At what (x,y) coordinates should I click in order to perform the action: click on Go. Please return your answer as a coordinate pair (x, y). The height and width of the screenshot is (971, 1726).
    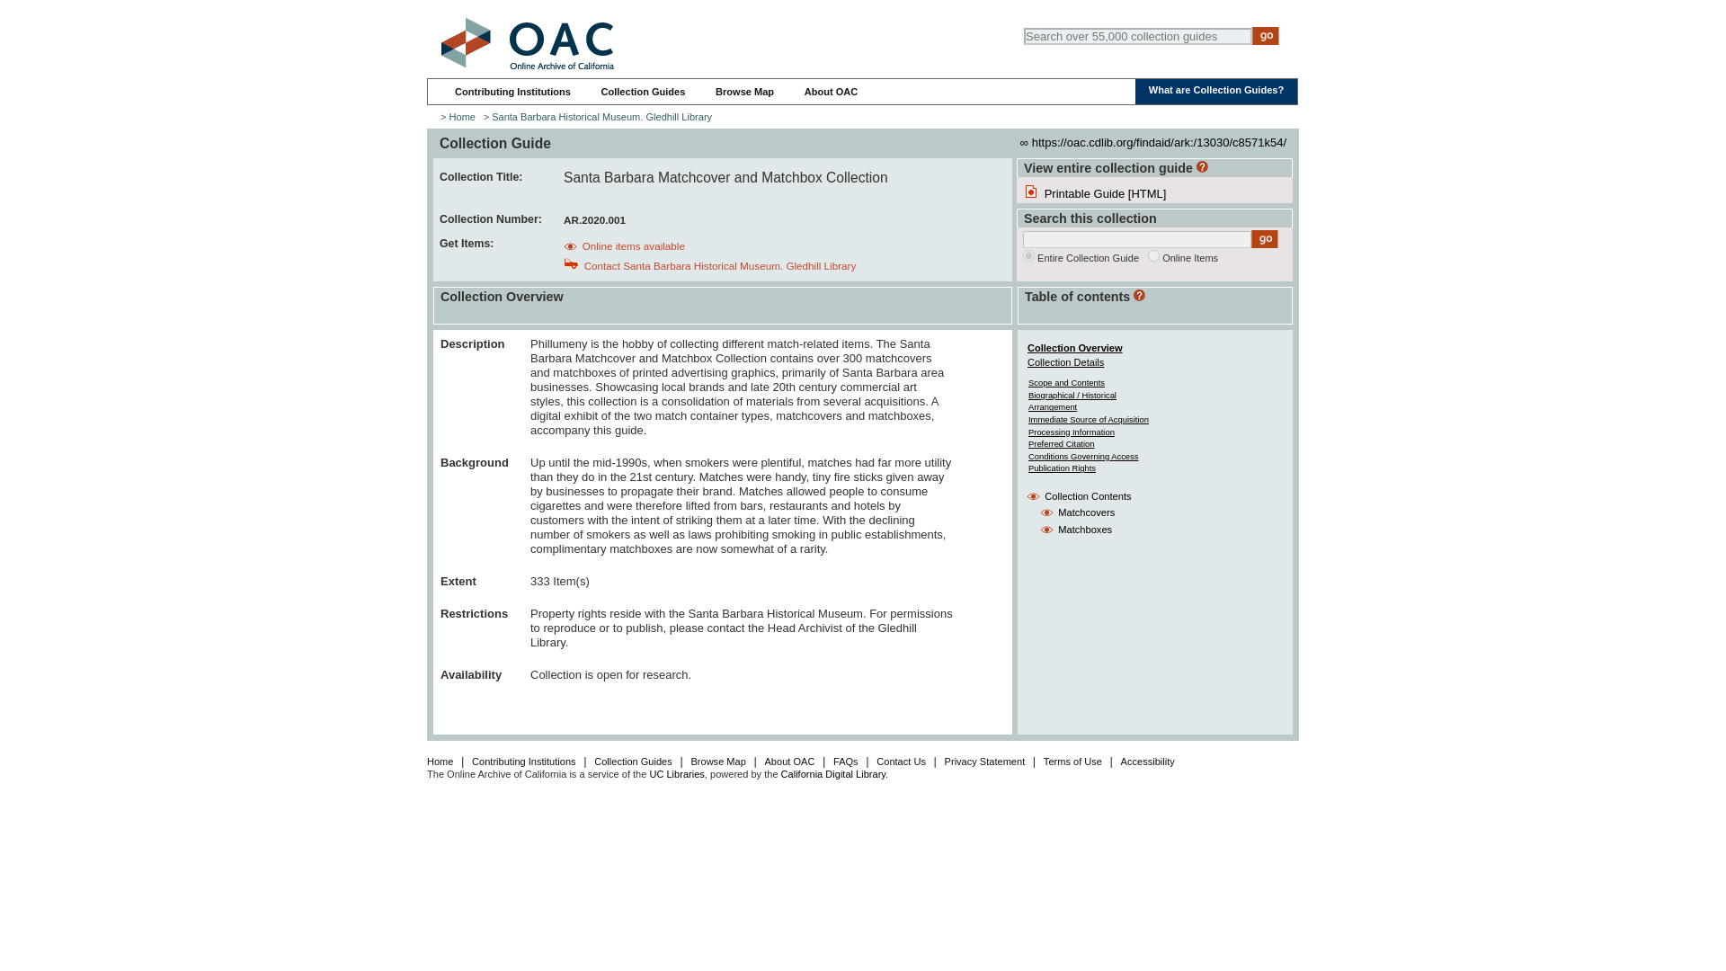
    Looking at the image, I should click on (1265, 239).